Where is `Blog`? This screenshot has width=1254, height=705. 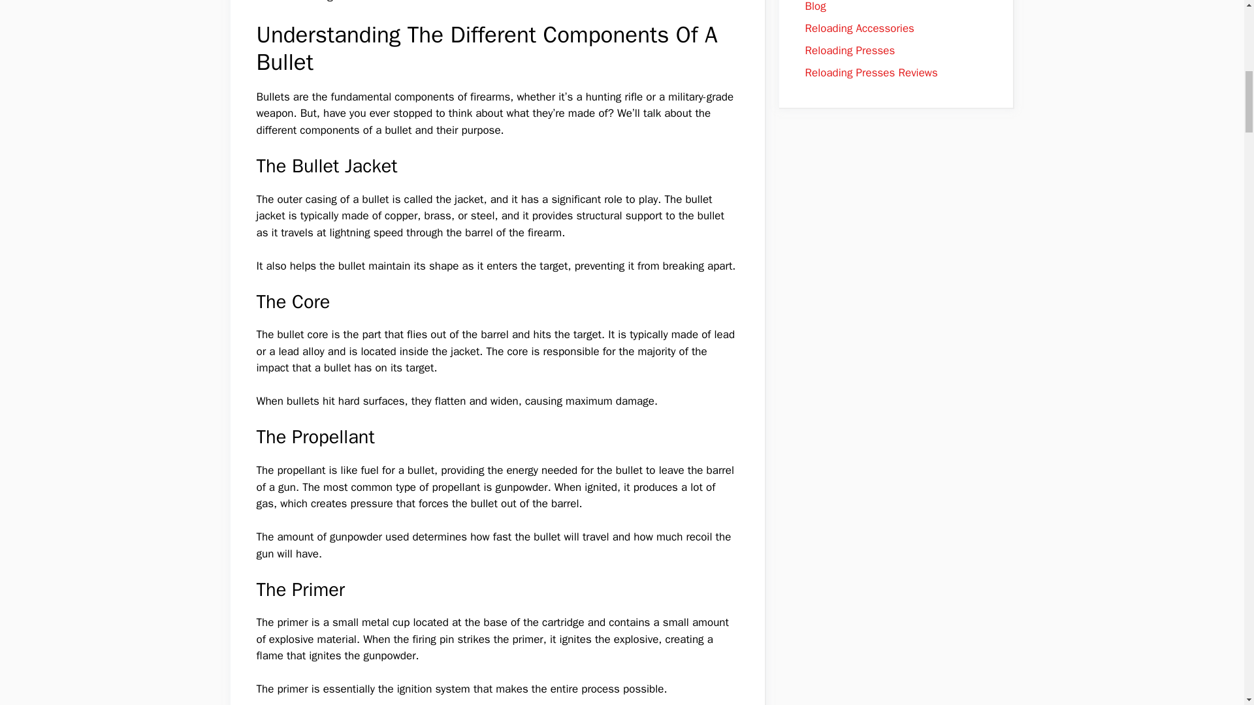
Blog is located at coordinates (815, 7).